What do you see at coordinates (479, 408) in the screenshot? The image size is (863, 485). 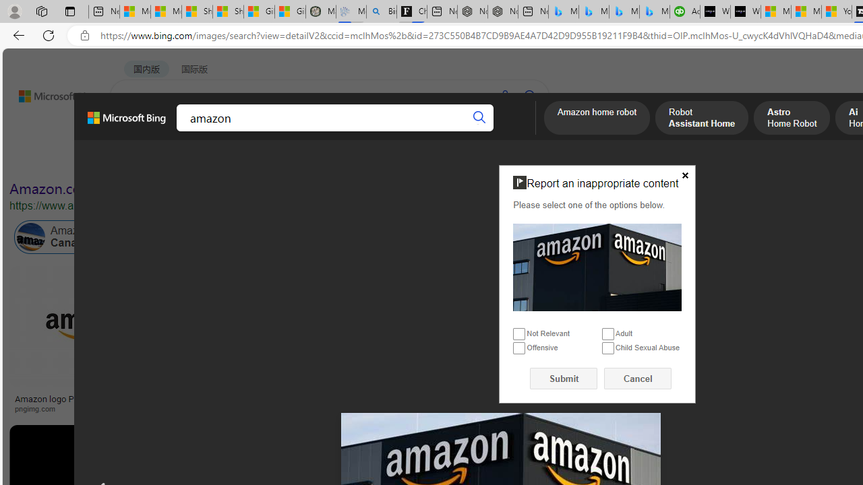 I see `usatoday.com` at bounding box center [479, 408].